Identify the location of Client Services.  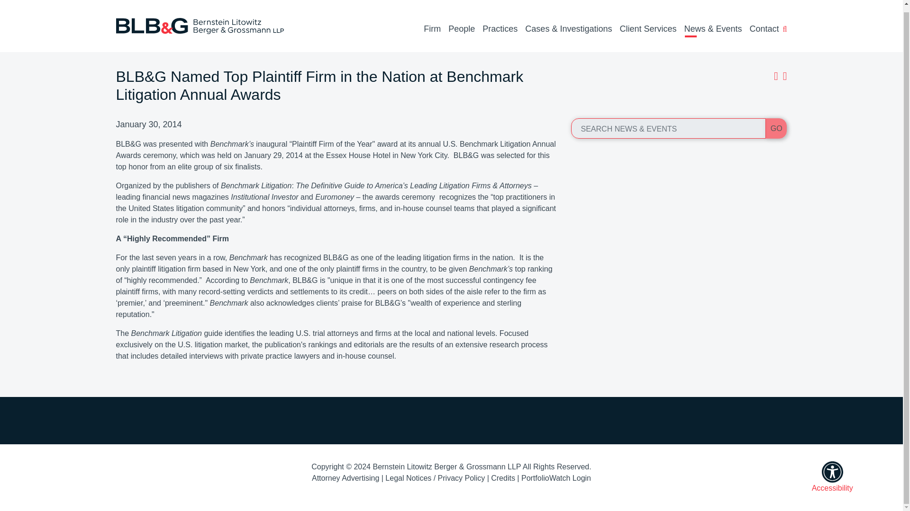
(647, 25).